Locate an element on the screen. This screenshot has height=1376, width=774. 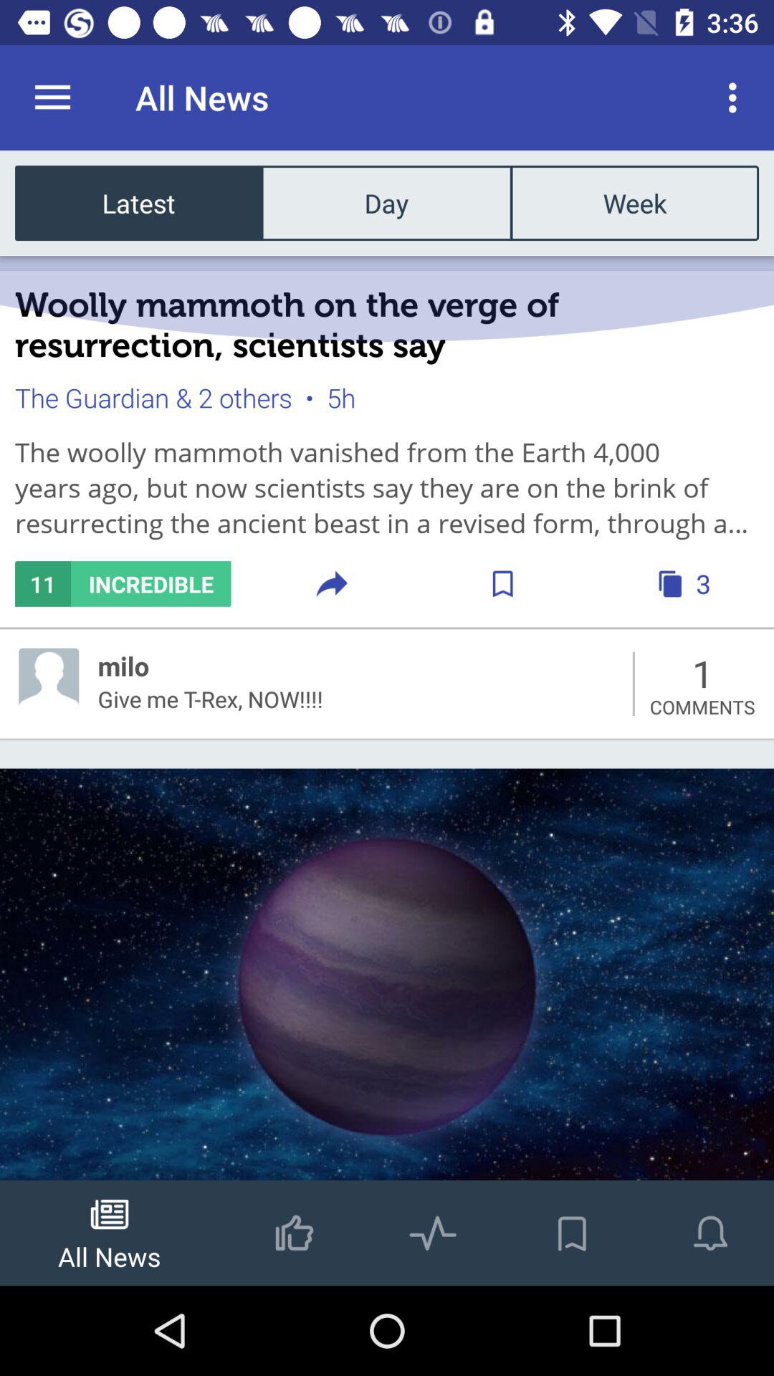
scroll until latest item is located at coordinates (139, 202).